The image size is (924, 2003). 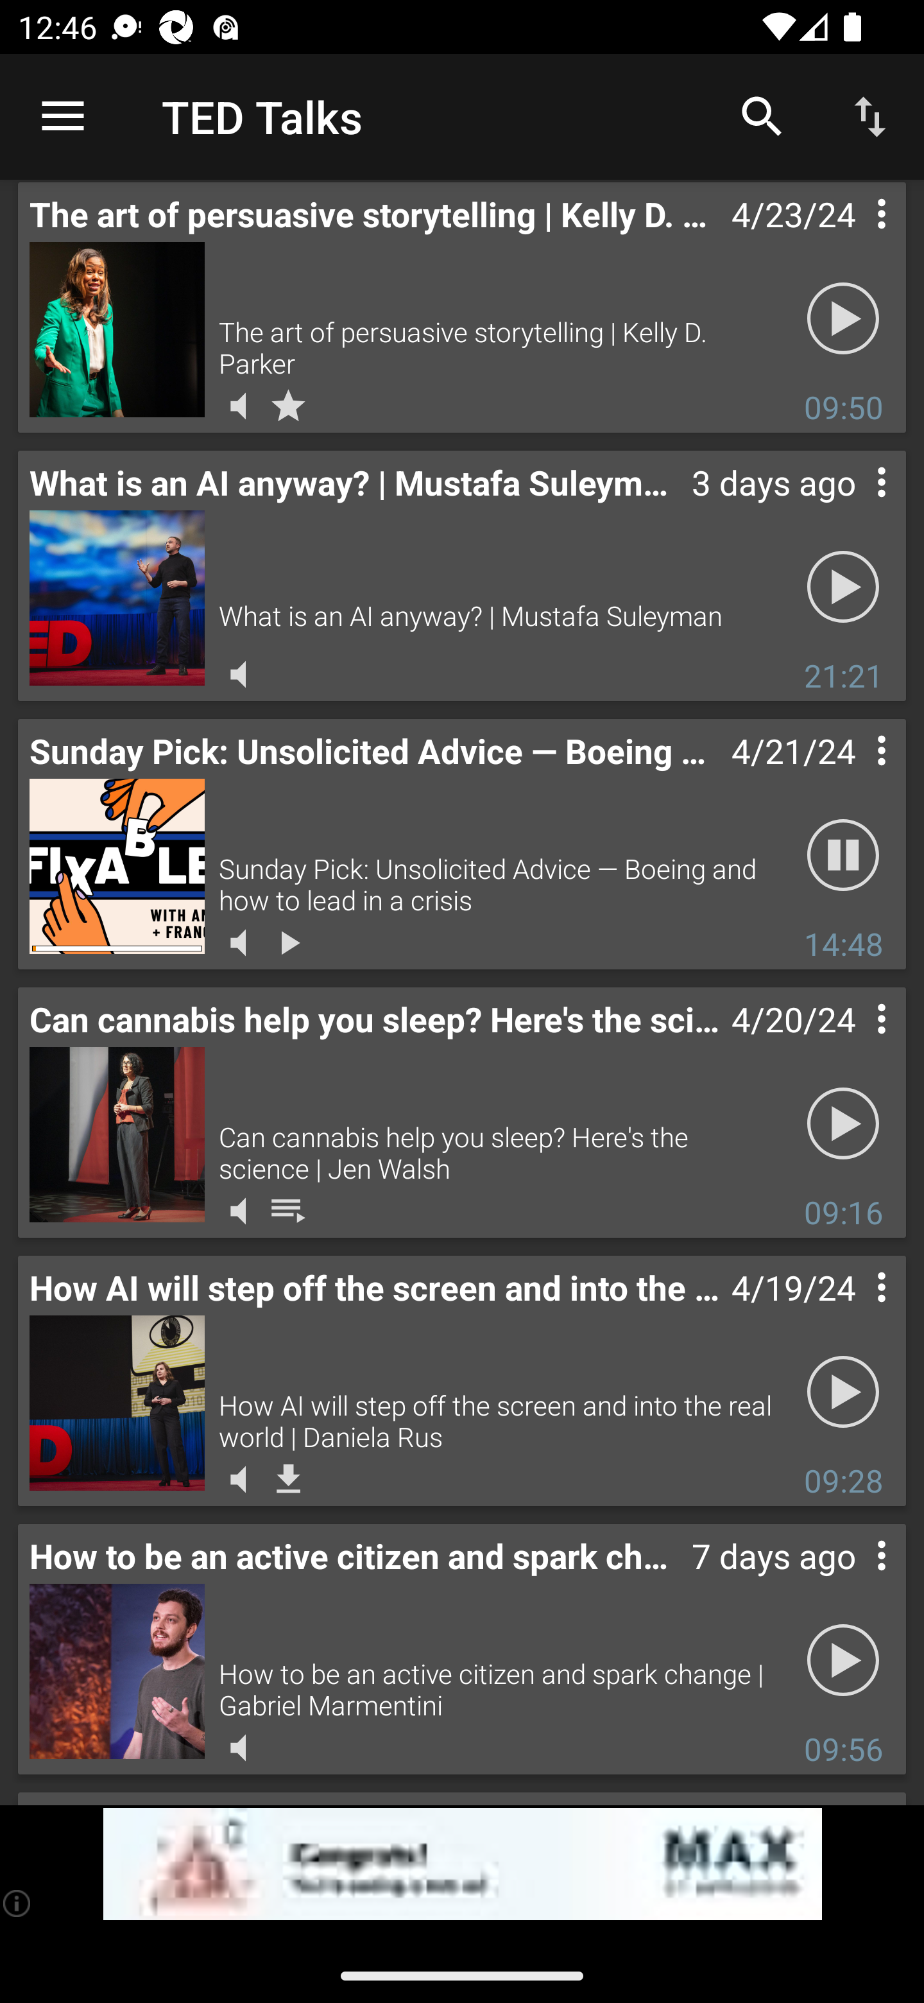 What do you see at coordinates (843, 318) in the screenshot?
I see `Play` at bounding box center [843, 318].